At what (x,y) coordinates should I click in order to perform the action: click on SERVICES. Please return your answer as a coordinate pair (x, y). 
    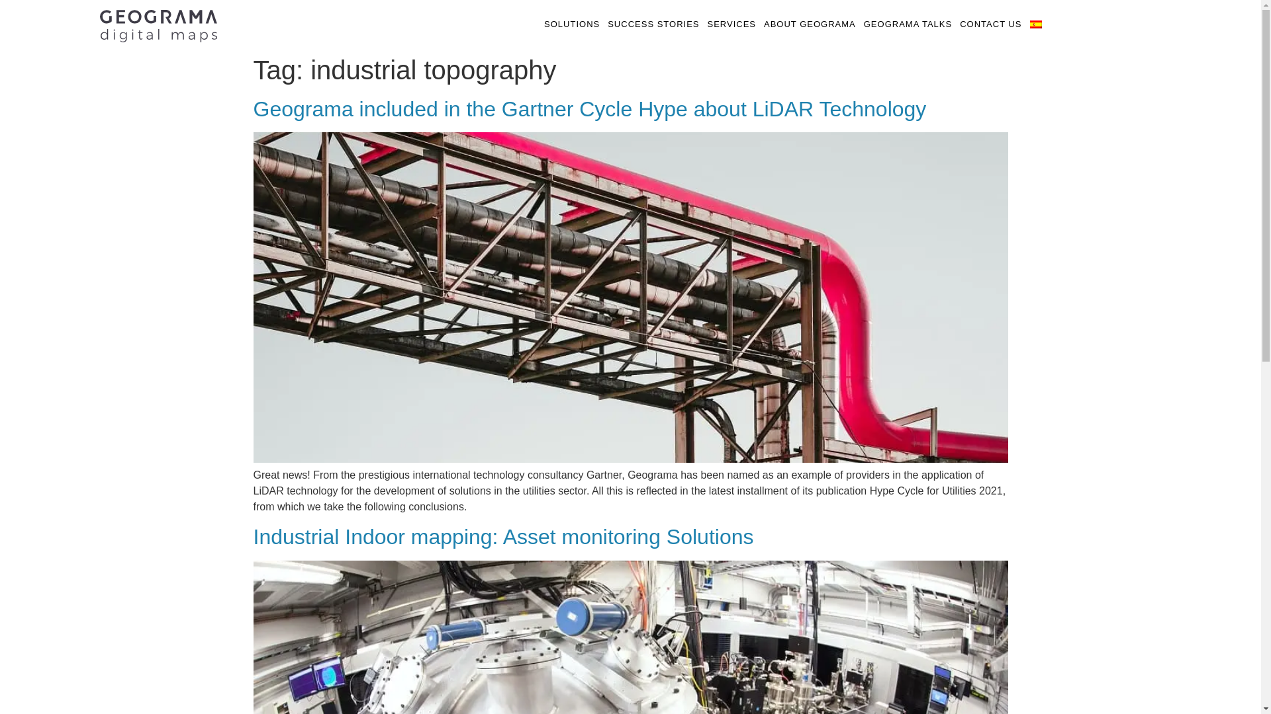
    Looking at the image, I should click on (731, 24).